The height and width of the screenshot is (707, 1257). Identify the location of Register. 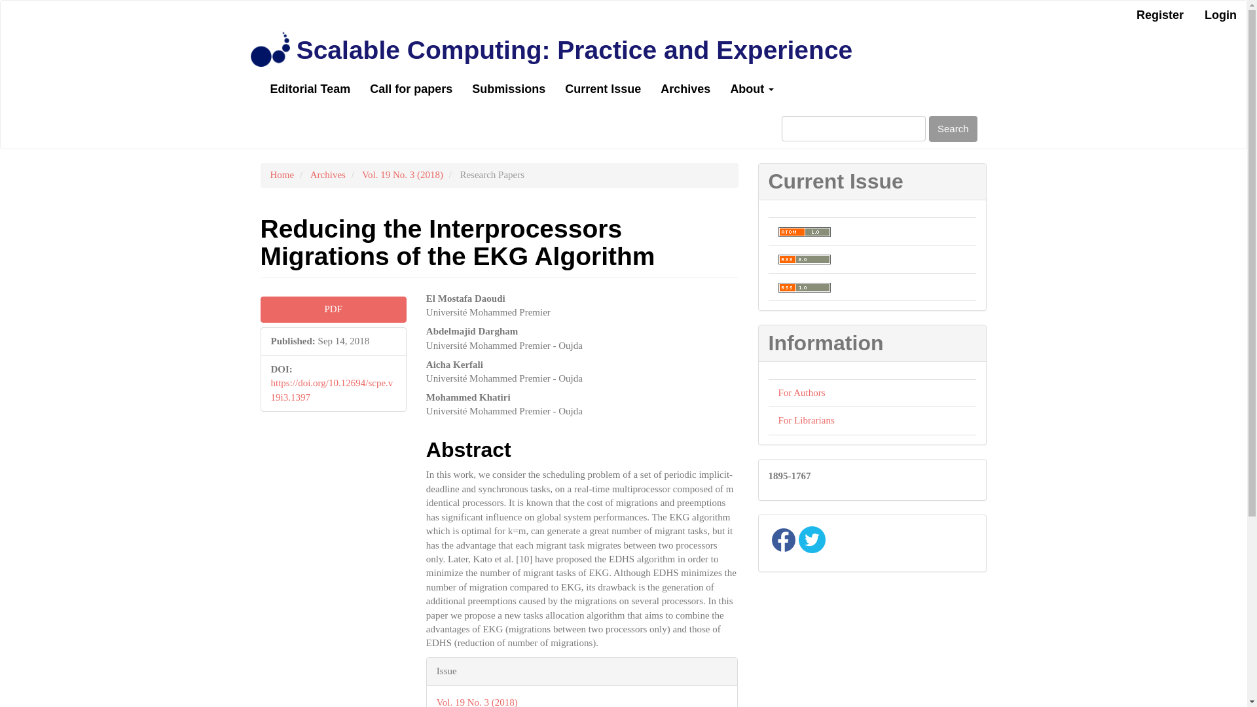
(1159, 16).